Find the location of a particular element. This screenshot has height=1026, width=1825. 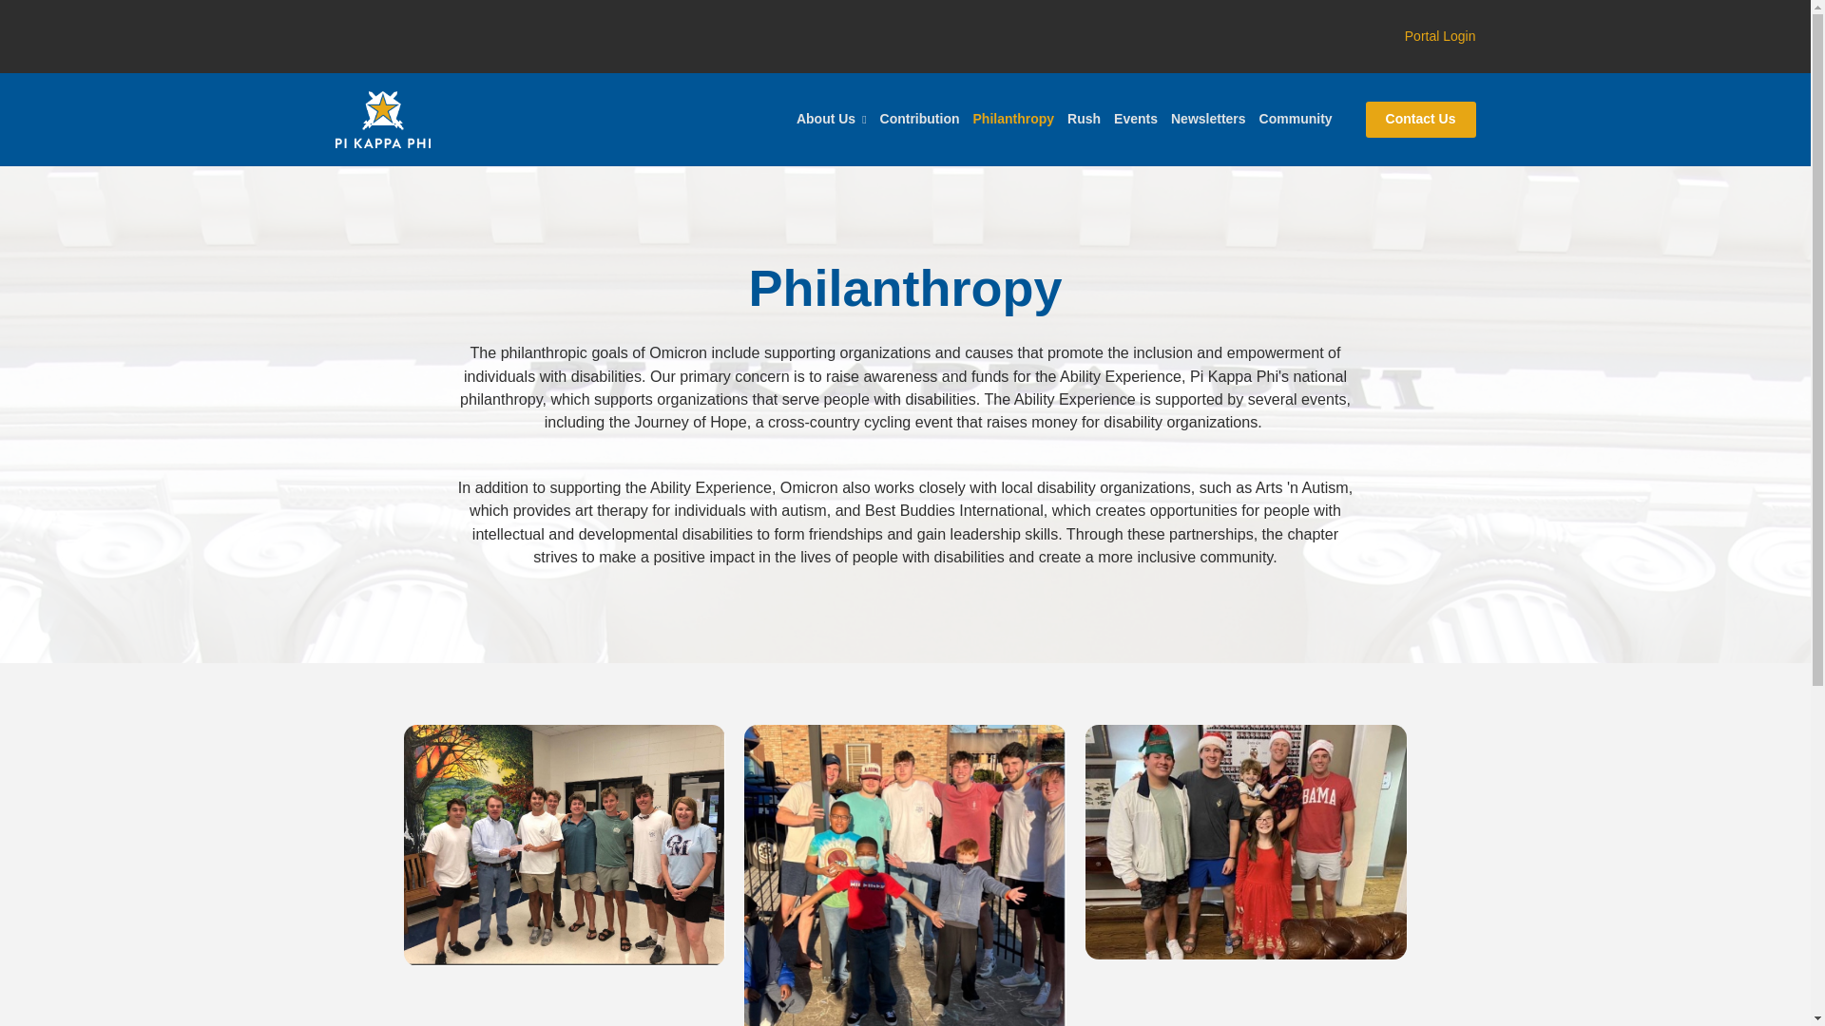

Contribution is located at coordinates (920, 119).